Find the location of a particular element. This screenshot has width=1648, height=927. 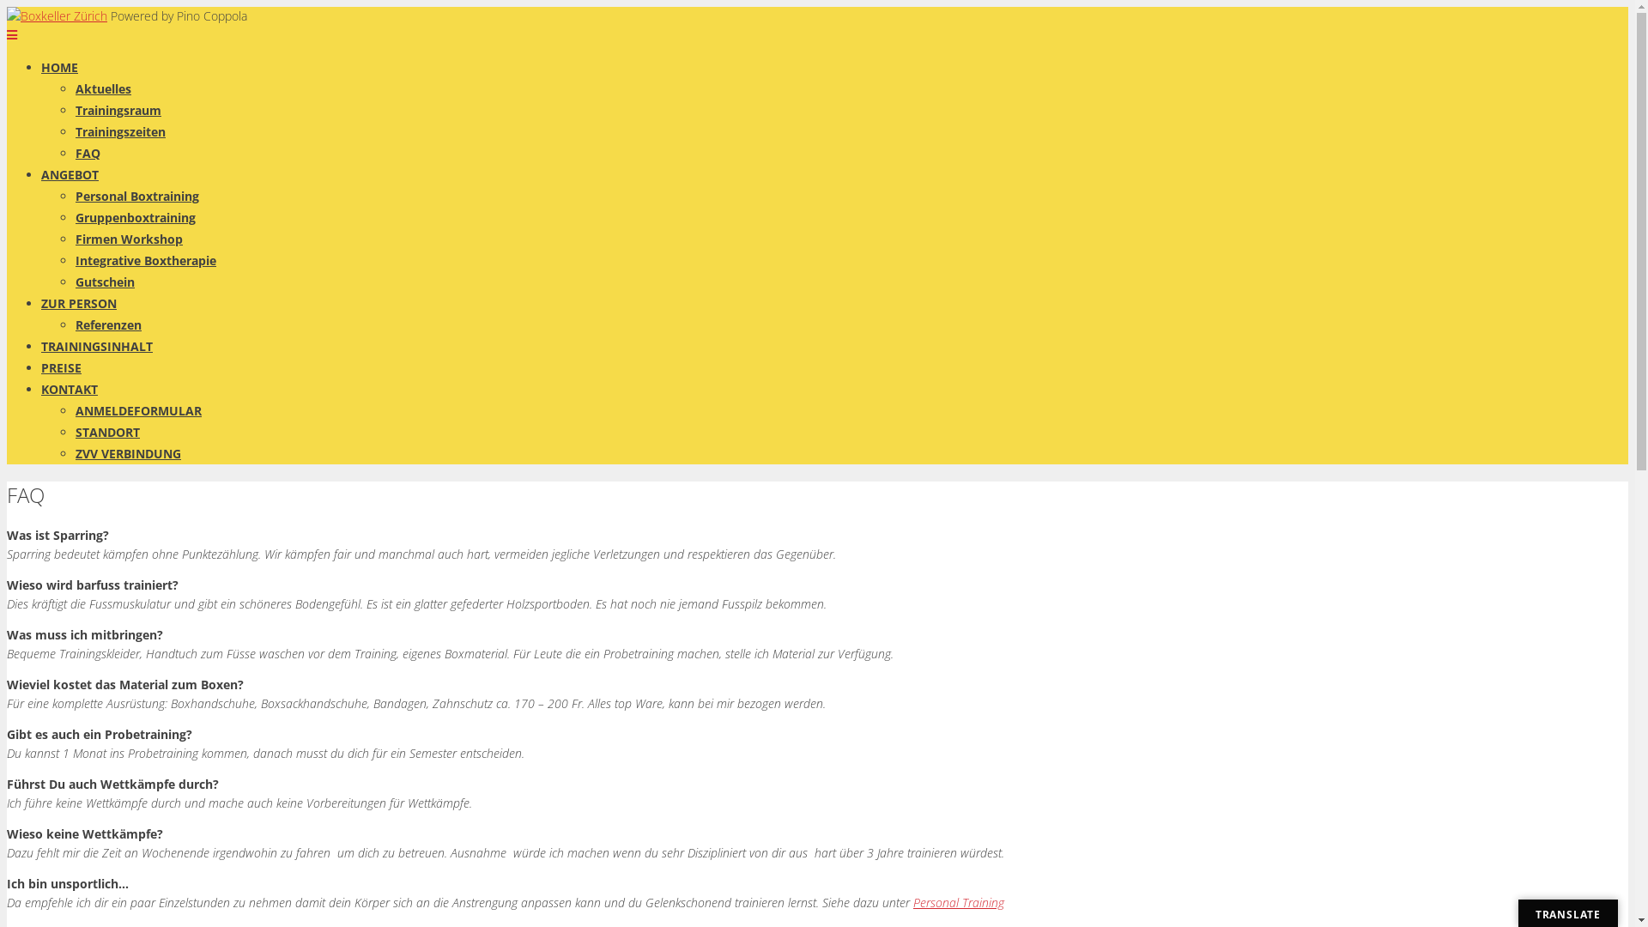

Gruppenboxtraining is located at coordinates (136, 218).